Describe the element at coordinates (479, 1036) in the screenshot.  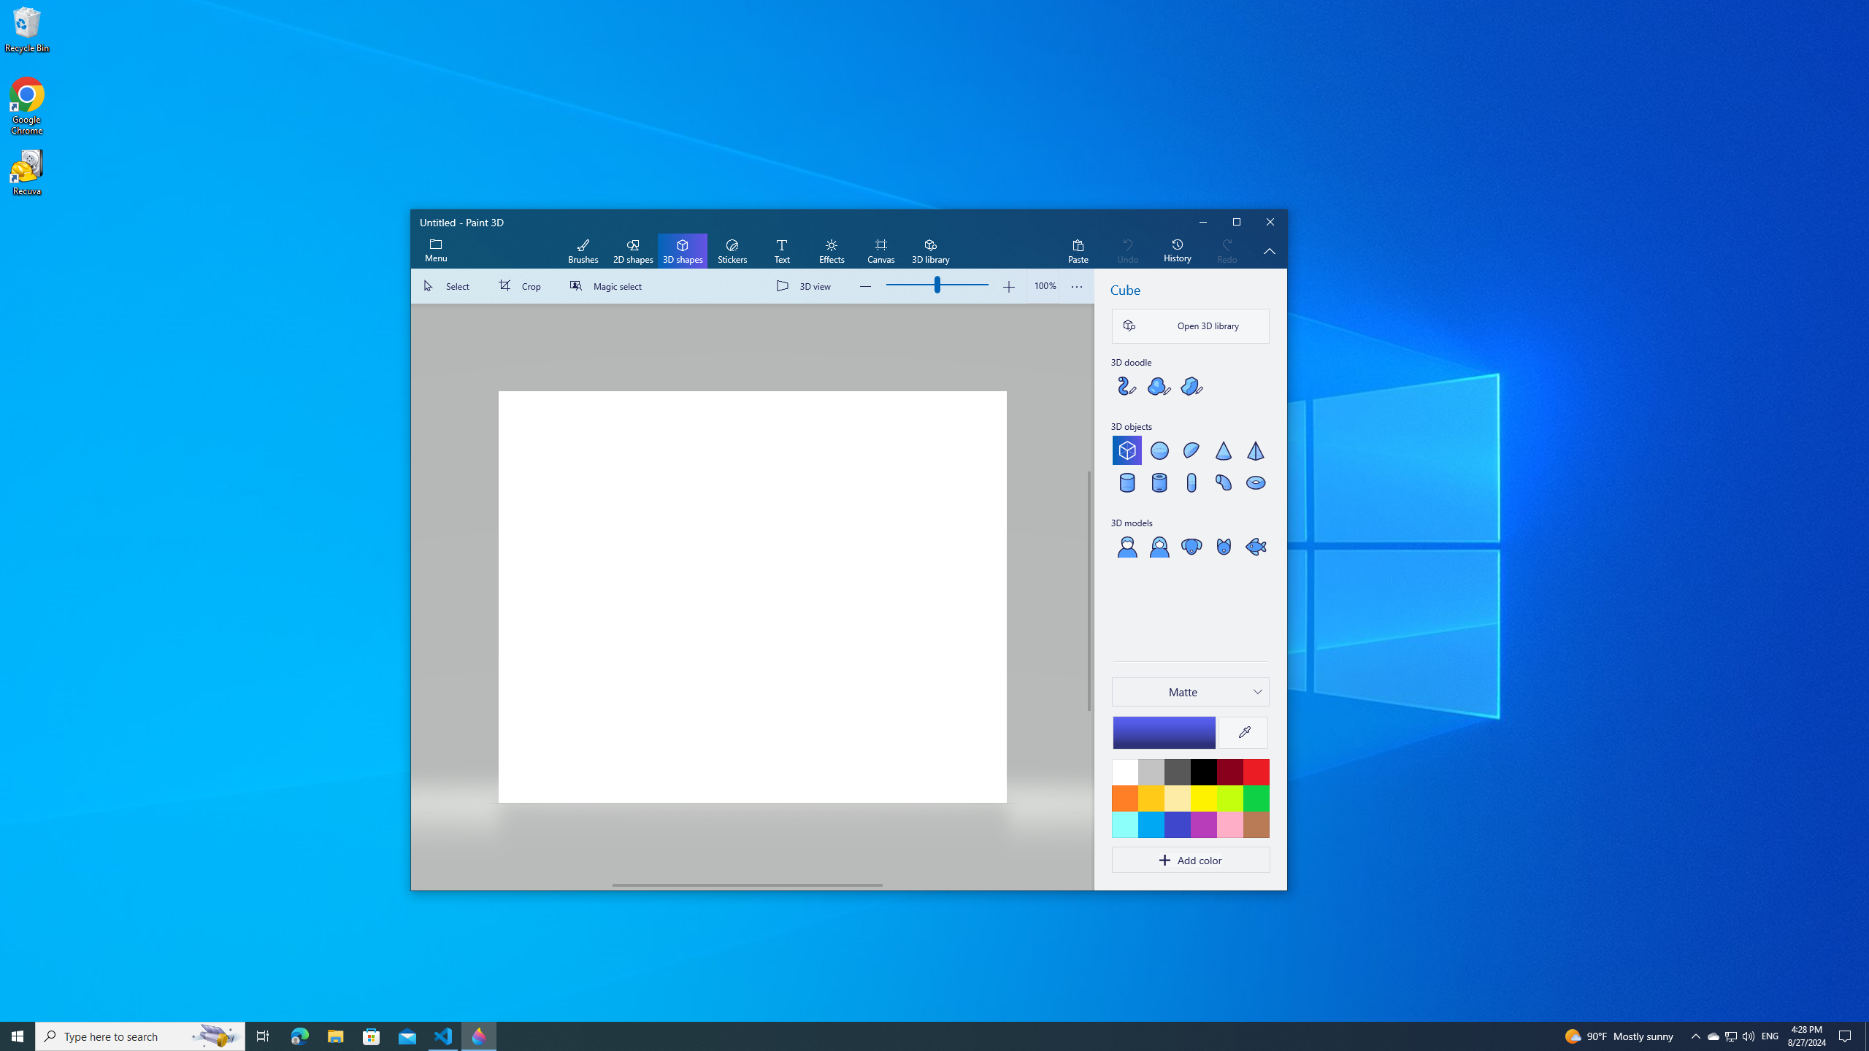
I see `Paint 3D - 1 running window` at that location.